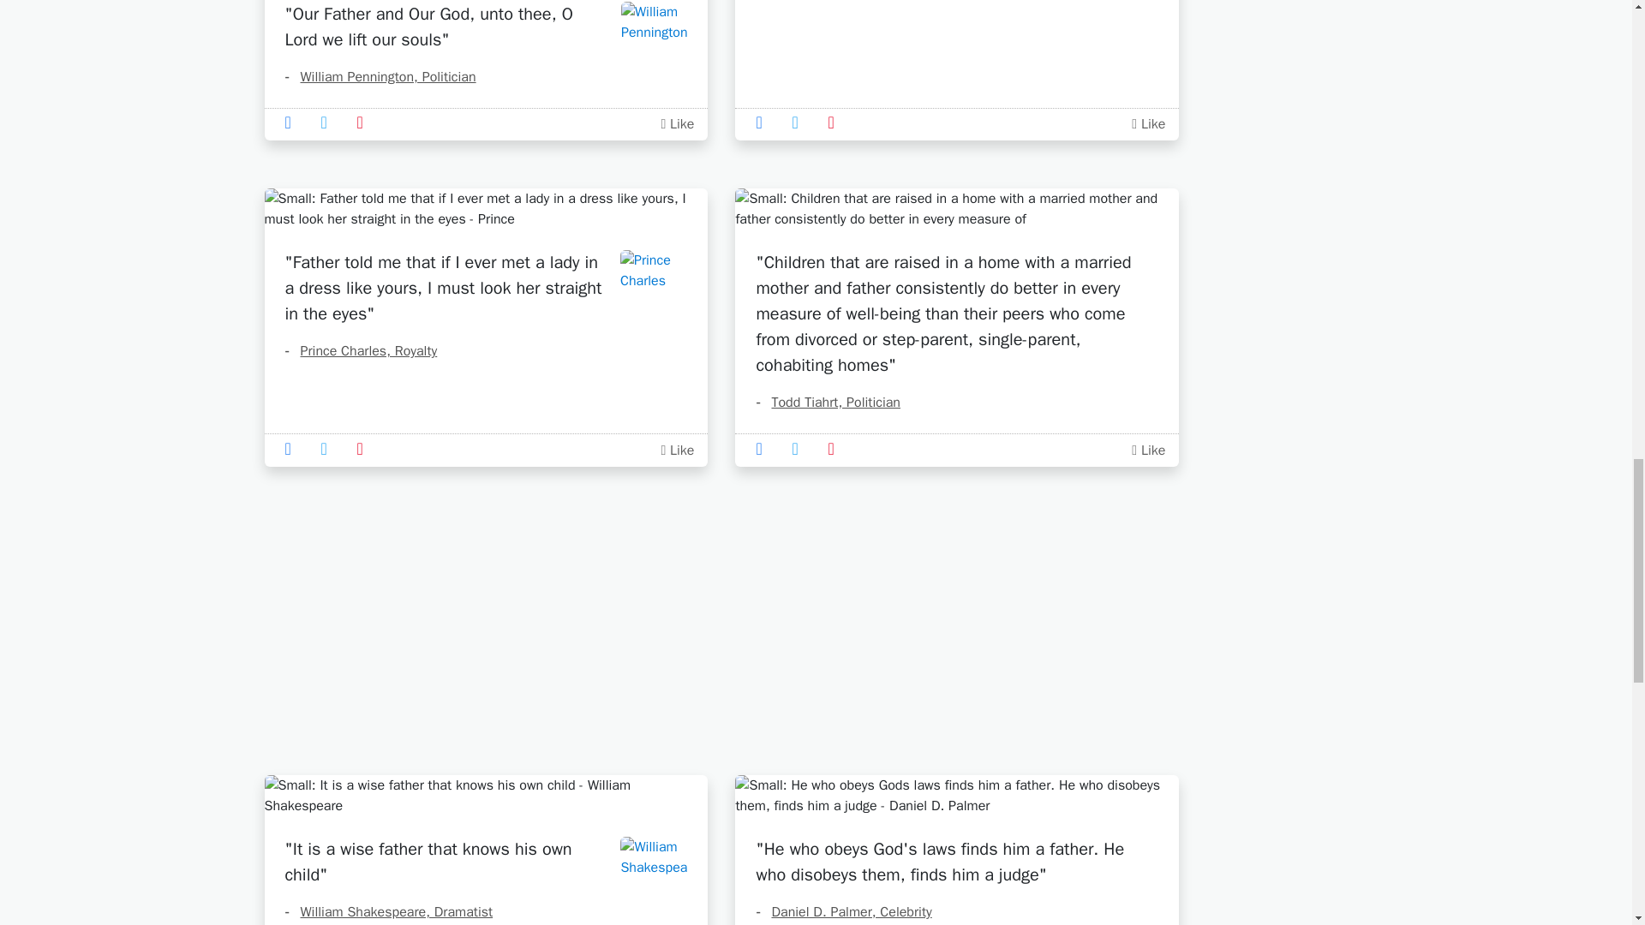  What do you see at coordinates (388, 911) in the screenshot?
I see `William Shakespeare, Dramatist` at bounding box center [388, 911].